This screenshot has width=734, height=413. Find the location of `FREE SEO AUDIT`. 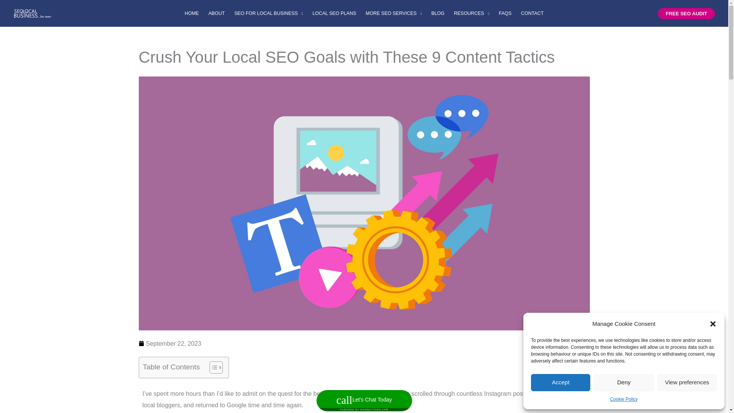

FREE SEO AUDIT is located at coordinates (686, 13).